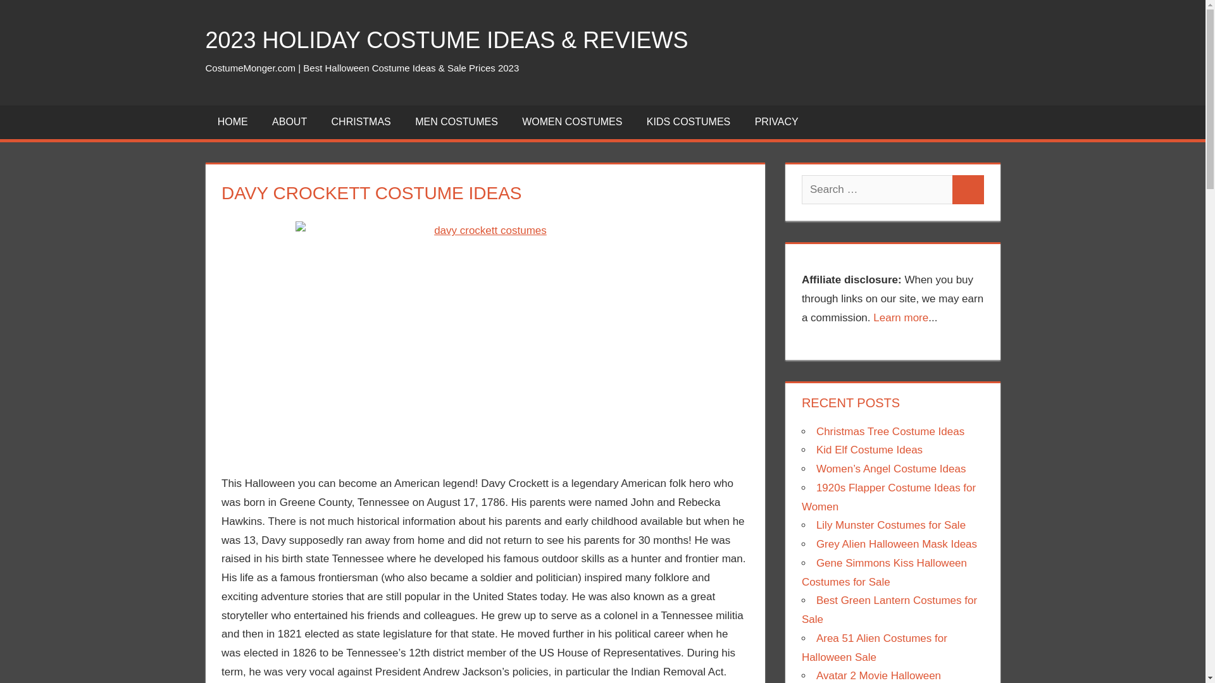 This screenshot has width=1215, height=683. What do you see at coordinates (877, 189) in the screenshot?
I see `Search for:` at bounding box center [877, 189].